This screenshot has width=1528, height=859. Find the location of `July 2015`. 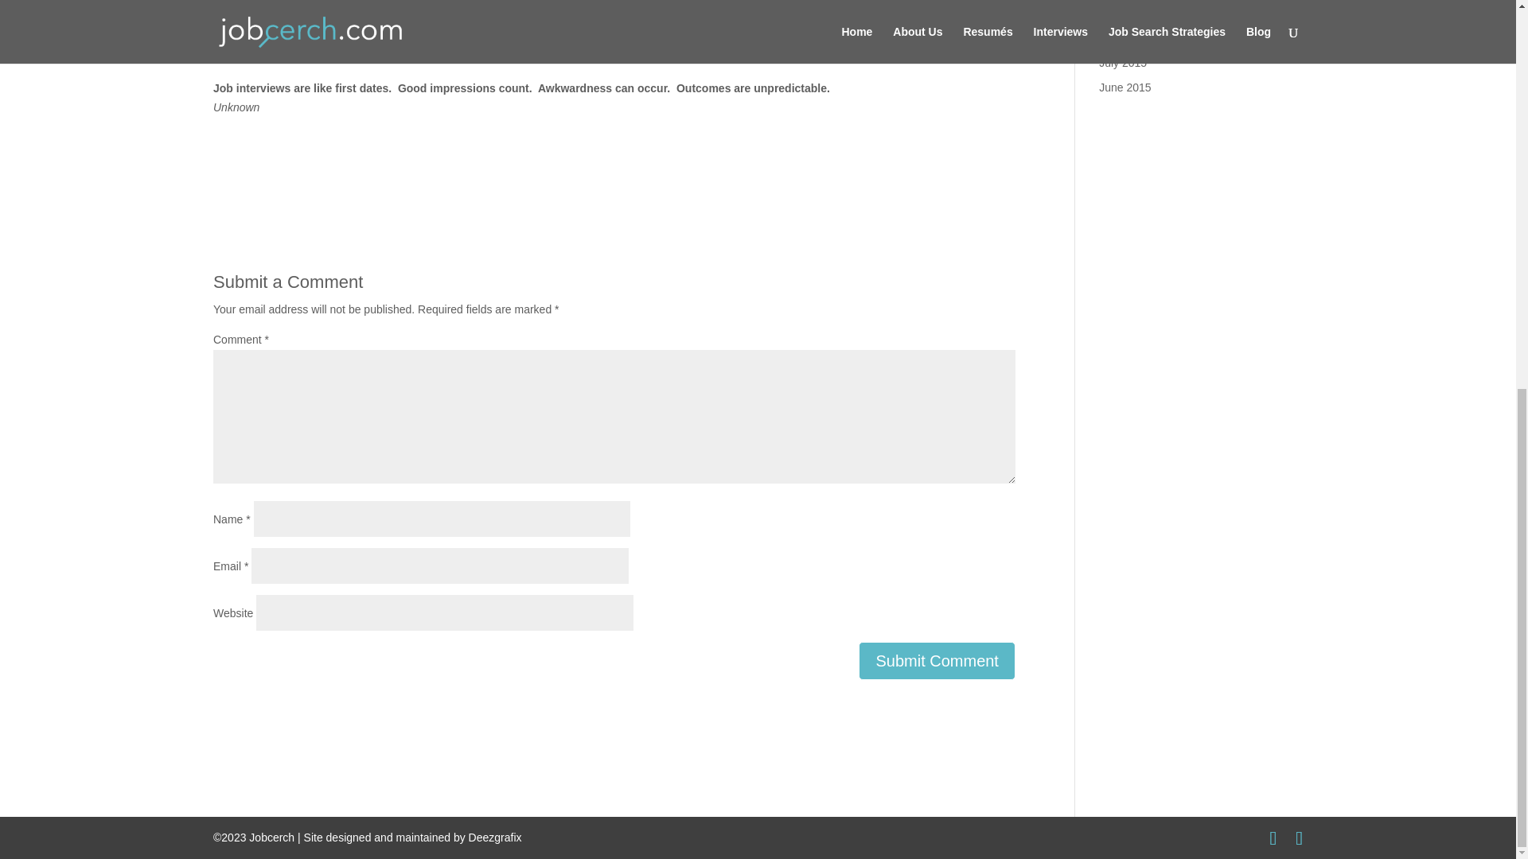

July 2015 is located at coordinates (1122, 63).